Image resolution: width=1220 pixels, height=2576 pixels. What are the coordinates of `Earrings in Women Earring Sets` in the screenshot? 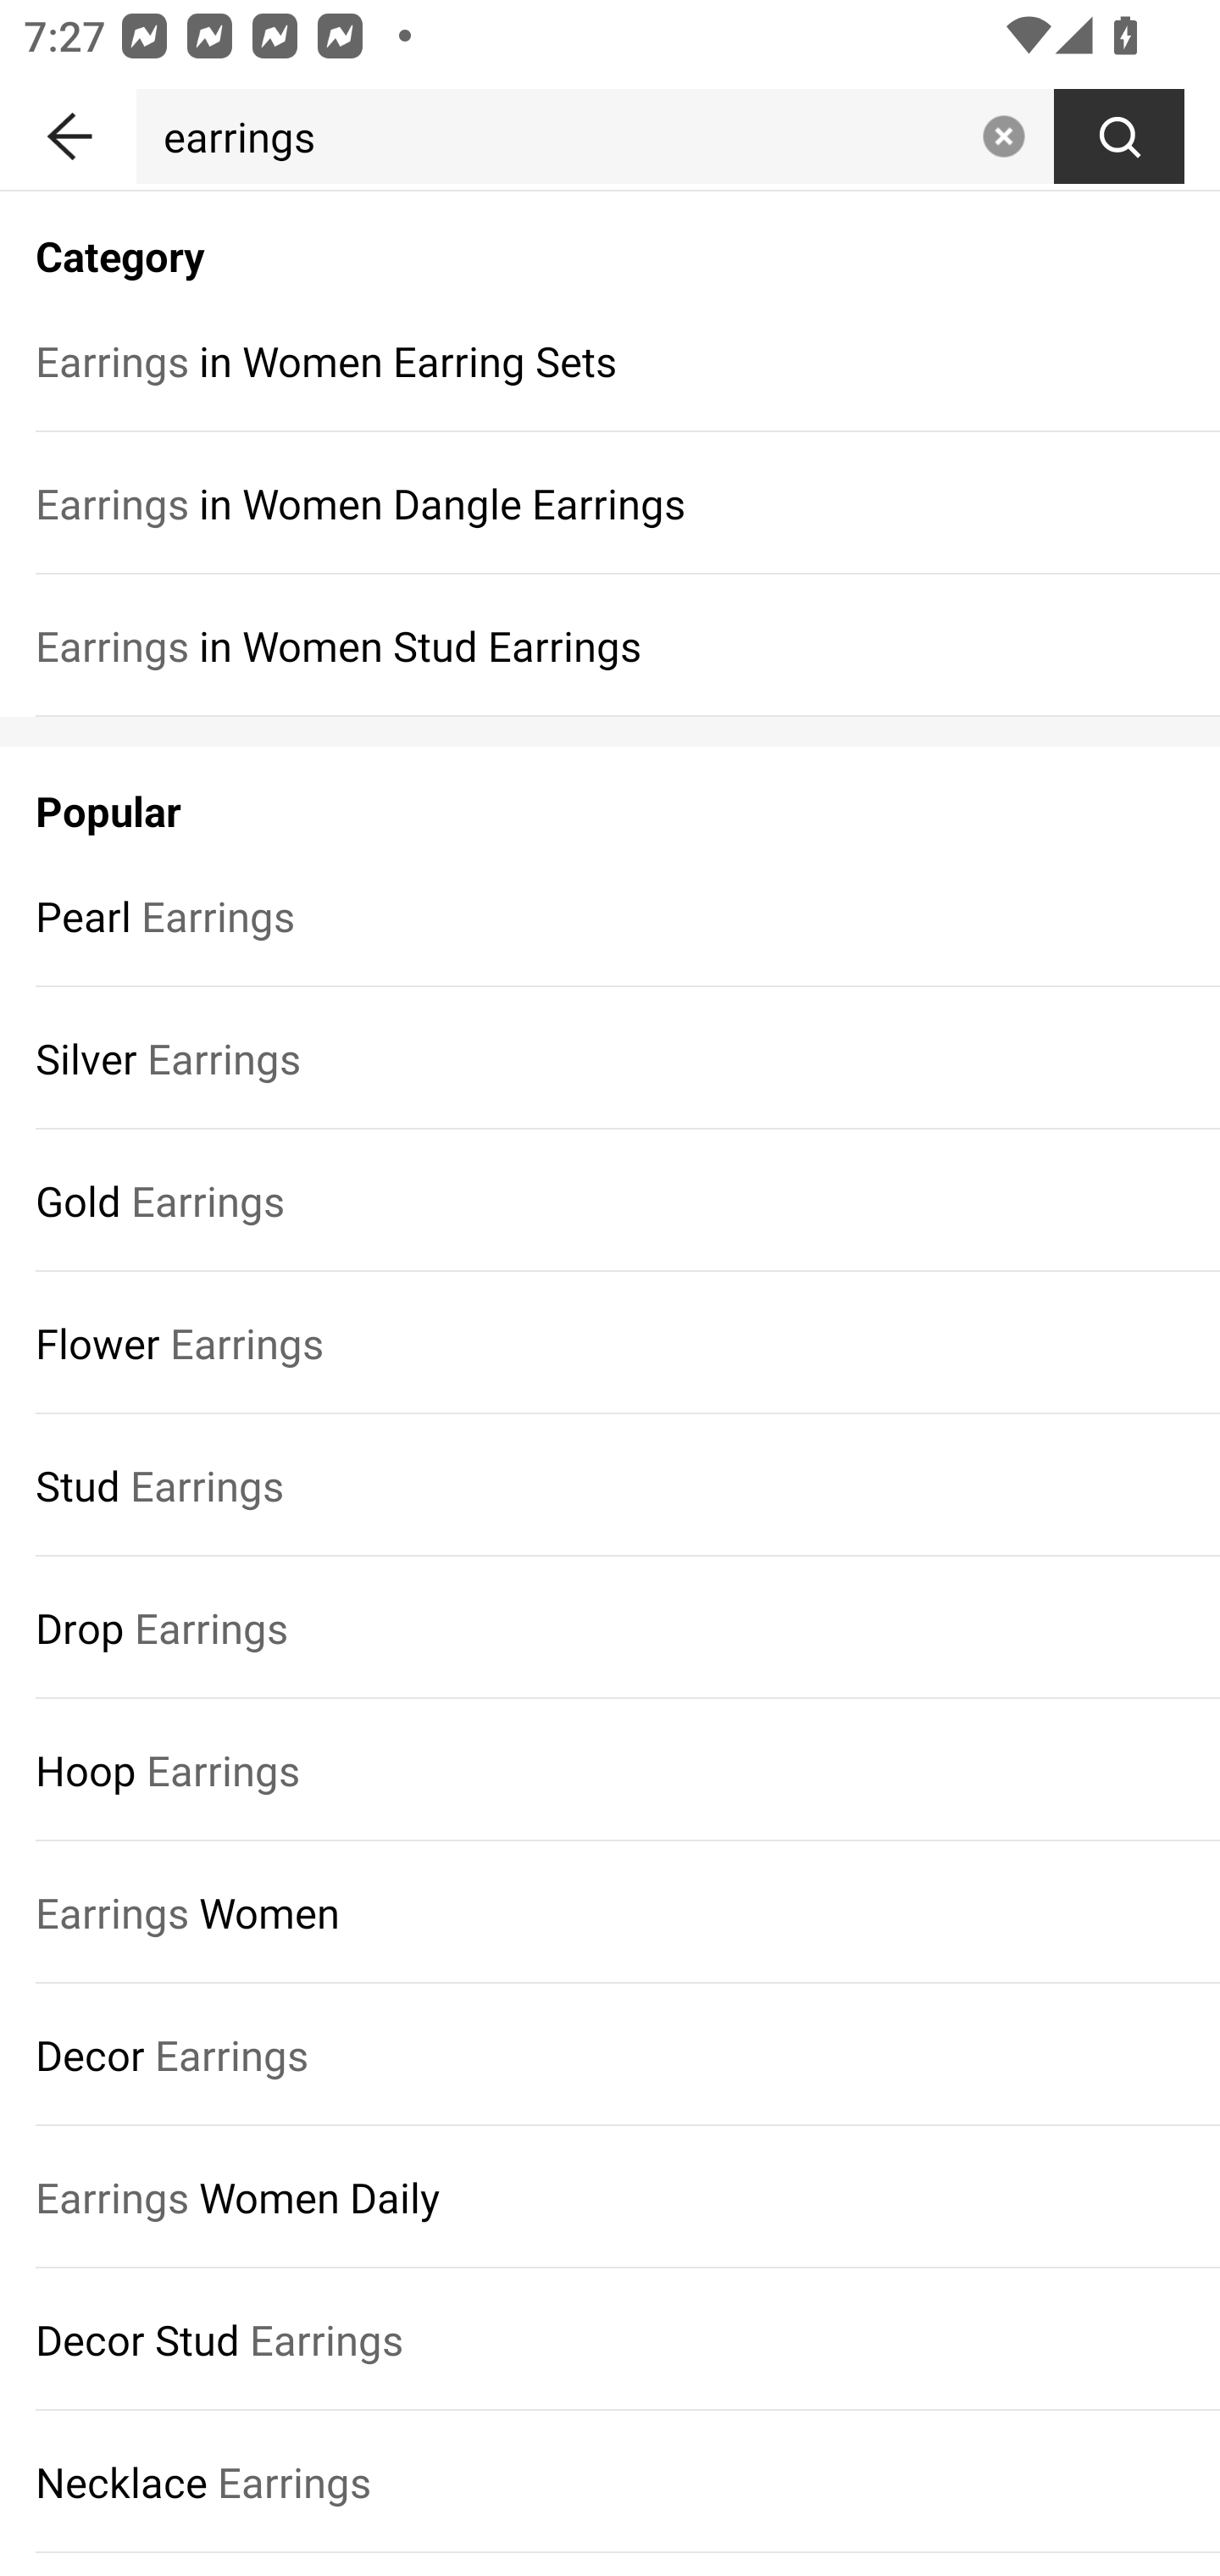 It's located at (610, 360).